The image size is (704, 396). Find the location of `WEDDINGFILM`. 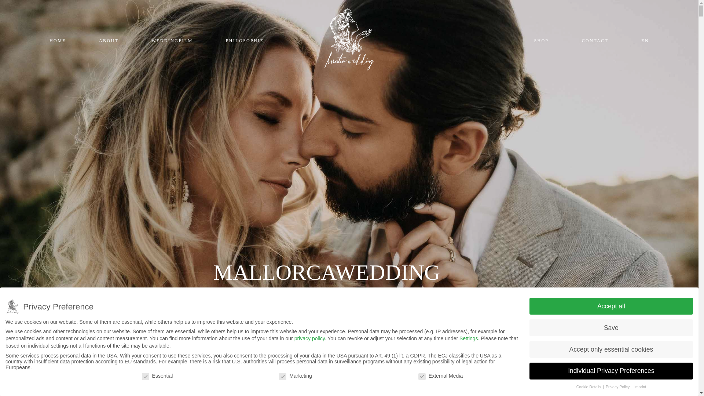

WEDDINGFILM is located at coordinates (172, 41).